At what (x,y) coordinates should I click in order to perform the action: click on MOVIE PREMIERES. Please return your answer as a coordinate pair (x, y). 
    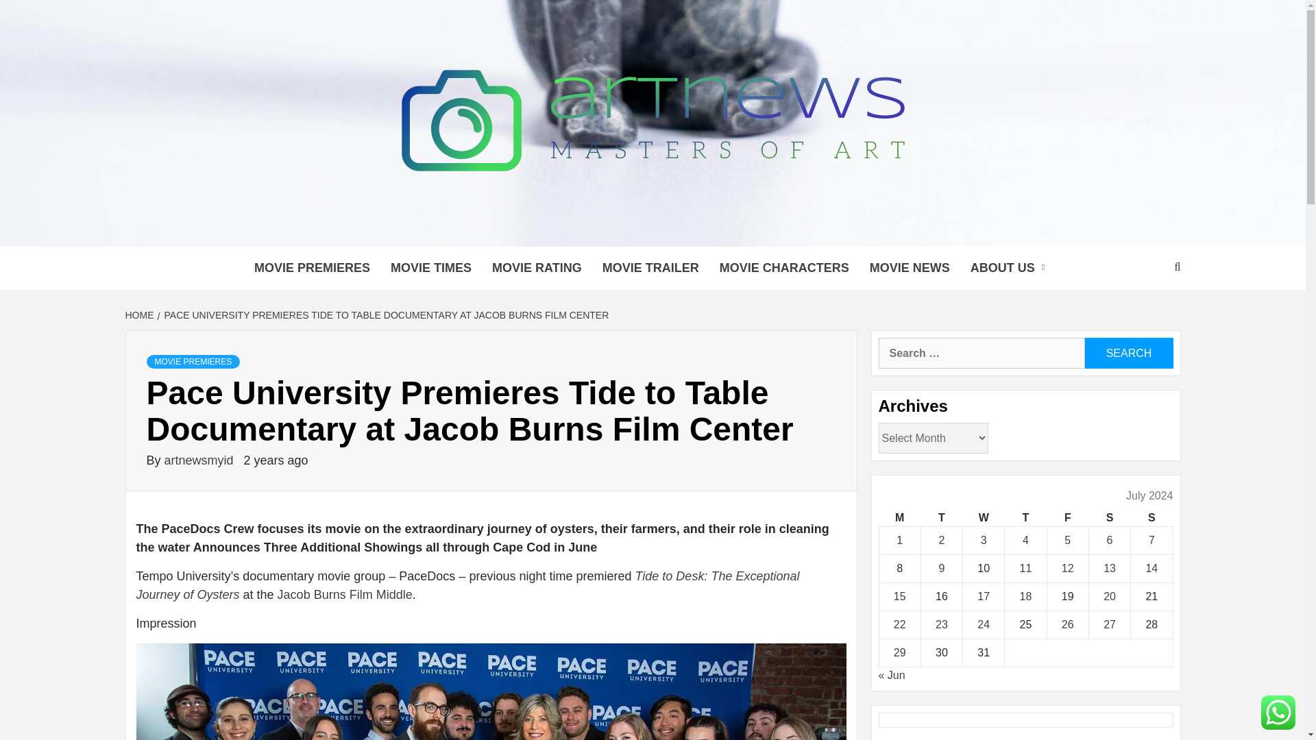
    Looking at the image, I should click on (193, 362).